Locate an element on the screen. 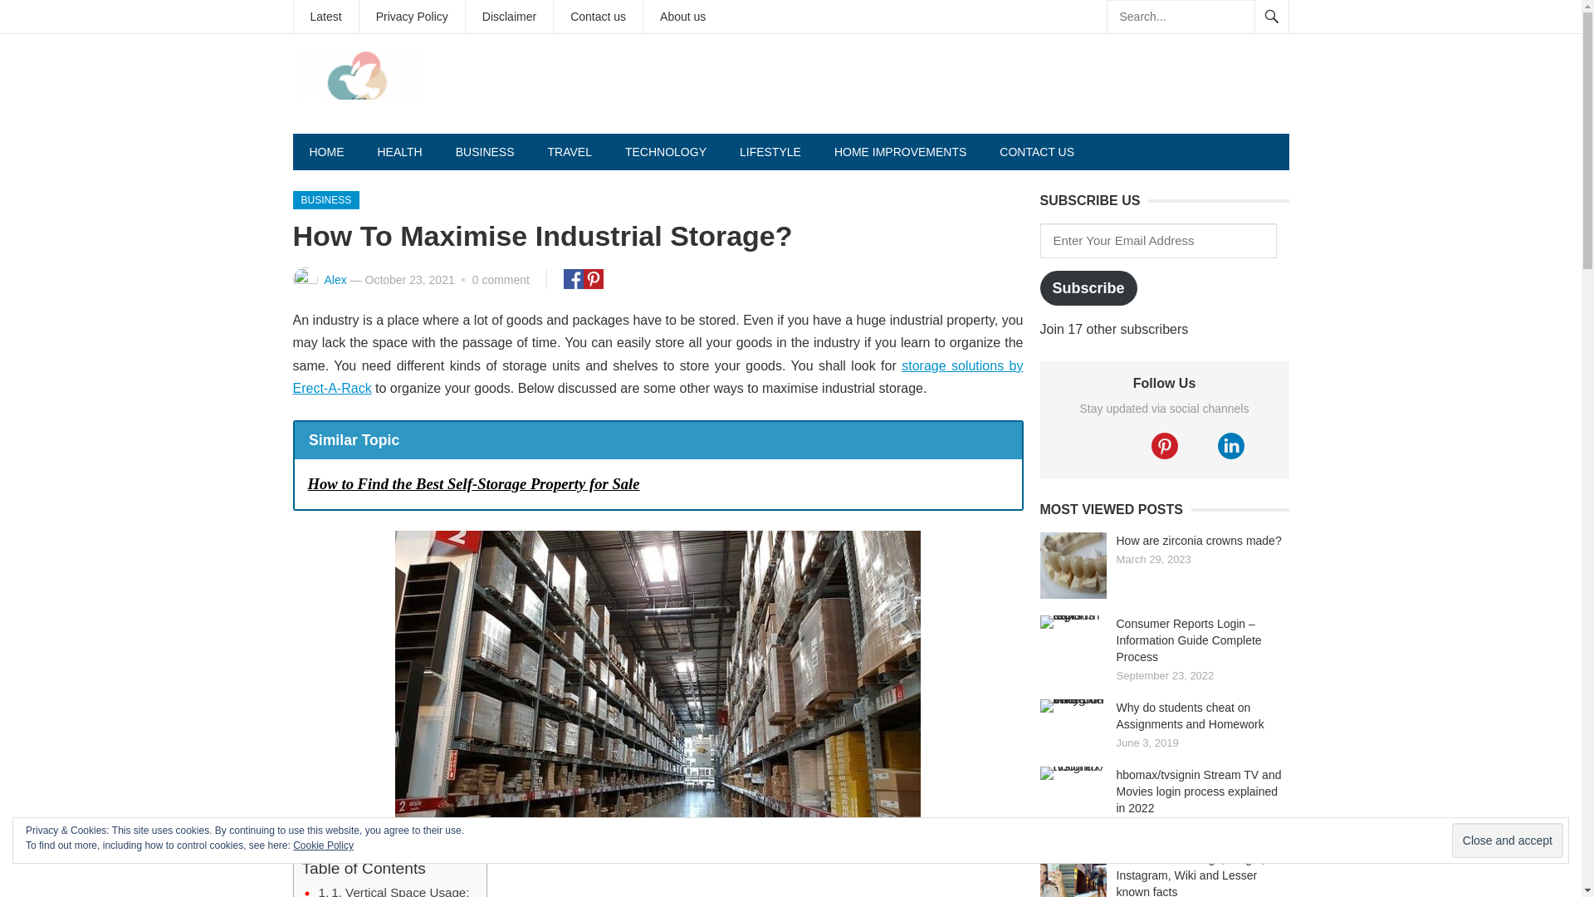  TECHNOLOGY is located at coordinates (666, 151).